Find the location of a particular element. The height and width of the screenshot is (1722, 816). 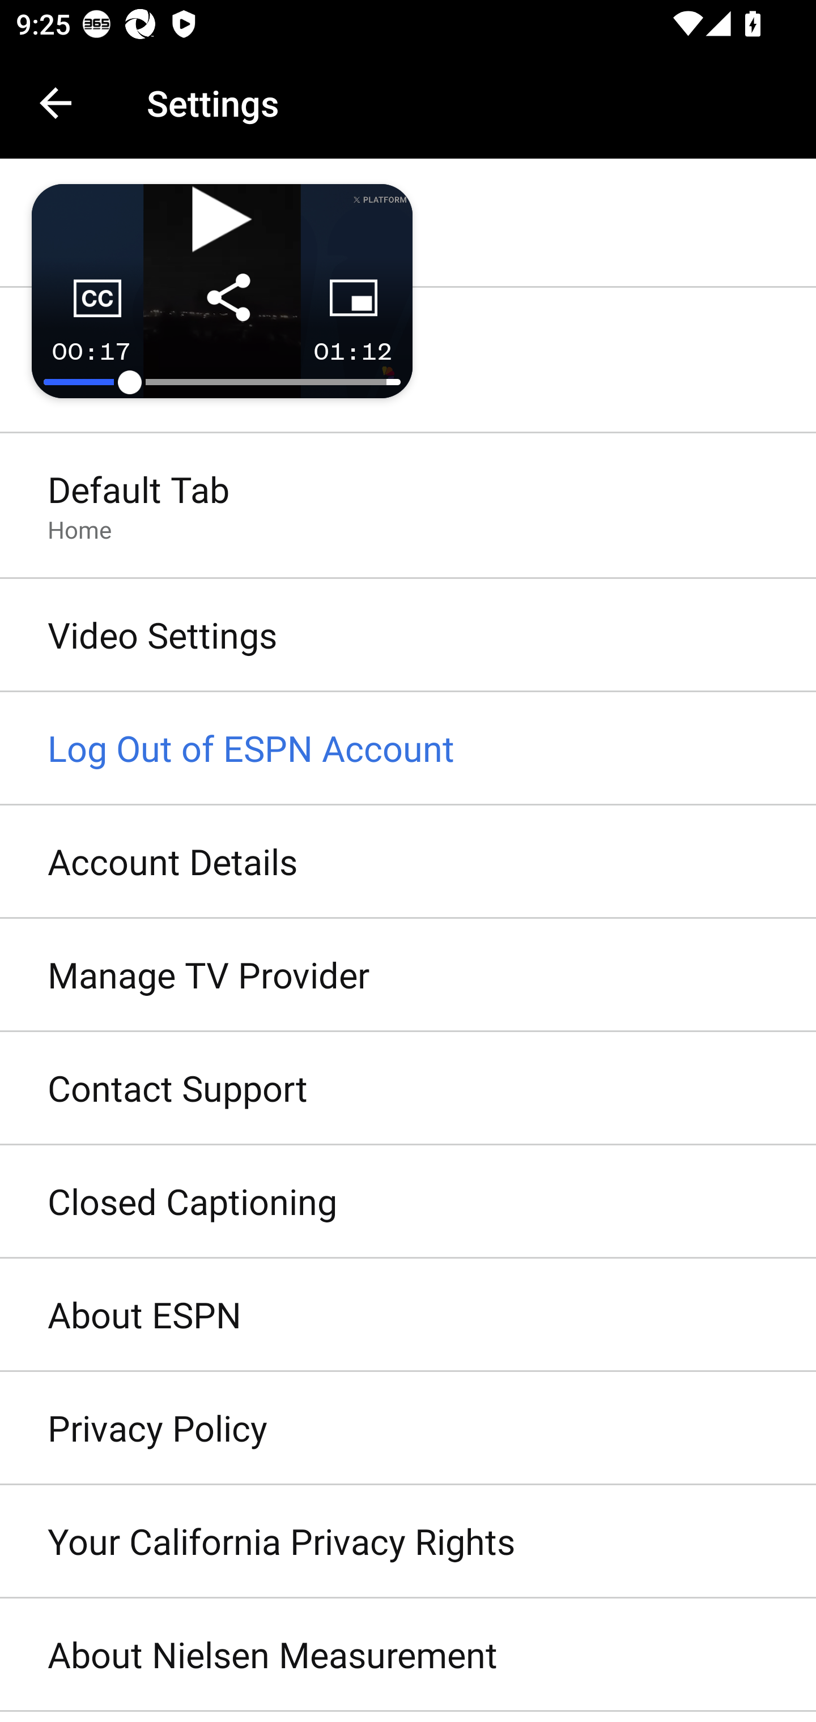

Default Tab Home is located at coordinates (408, 507).